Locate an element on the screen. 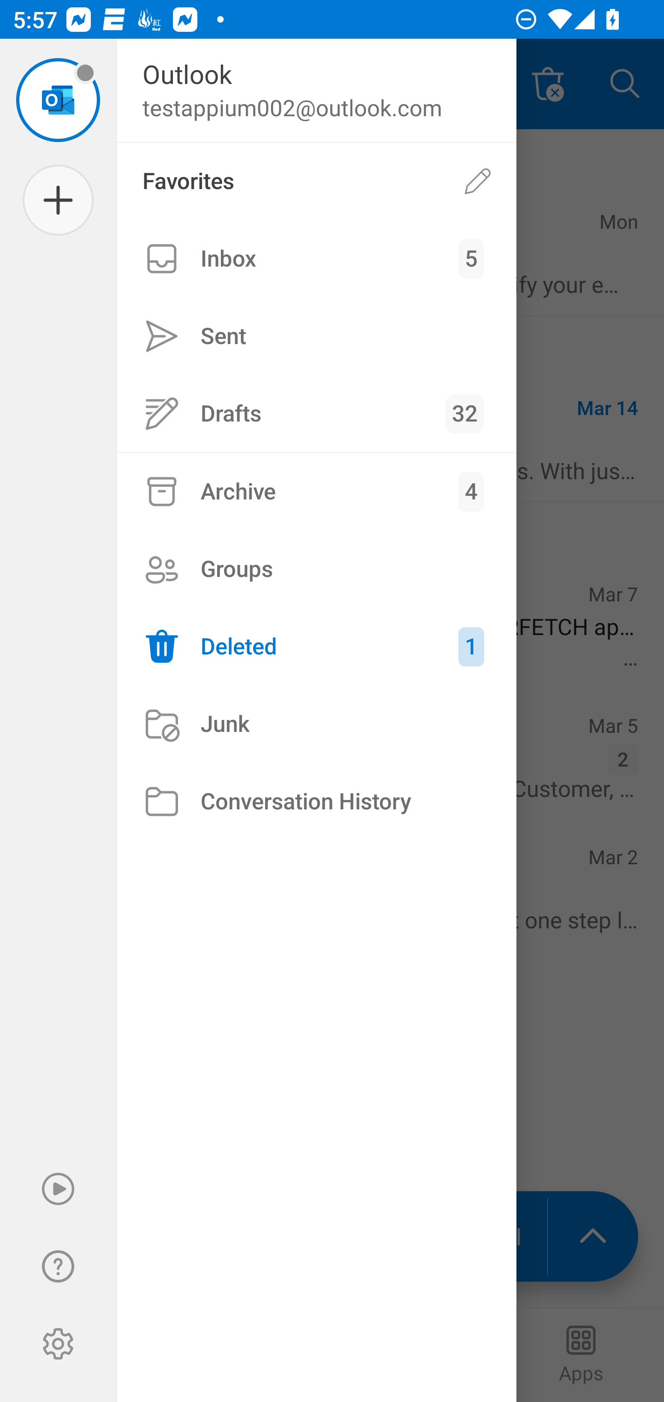  Inbox Inbox, 5 unread emails is located at coordinates (316, 258).